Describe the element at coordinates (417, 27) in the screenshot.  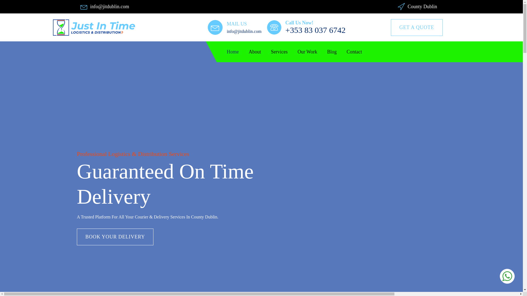
I see `GET A QUOTE` at that location.